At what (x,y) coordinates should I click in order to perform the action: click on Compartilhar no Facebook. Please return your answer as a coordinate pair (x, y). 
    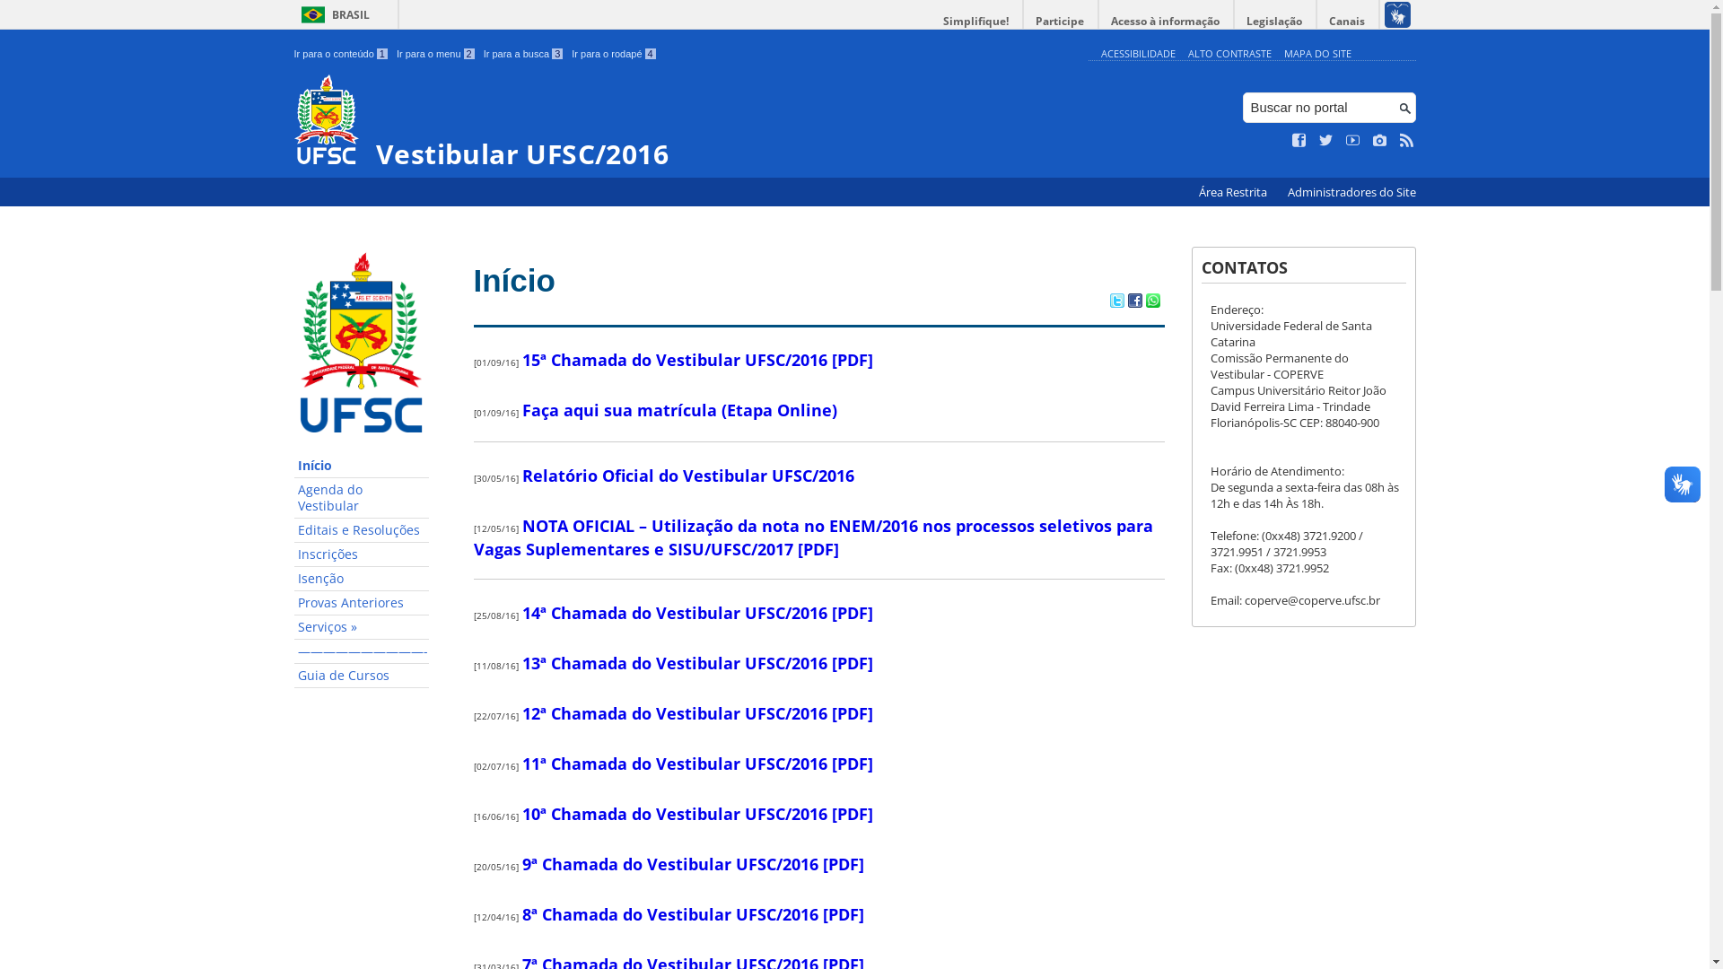
    Looking at the image, I should click on (1134, 302).